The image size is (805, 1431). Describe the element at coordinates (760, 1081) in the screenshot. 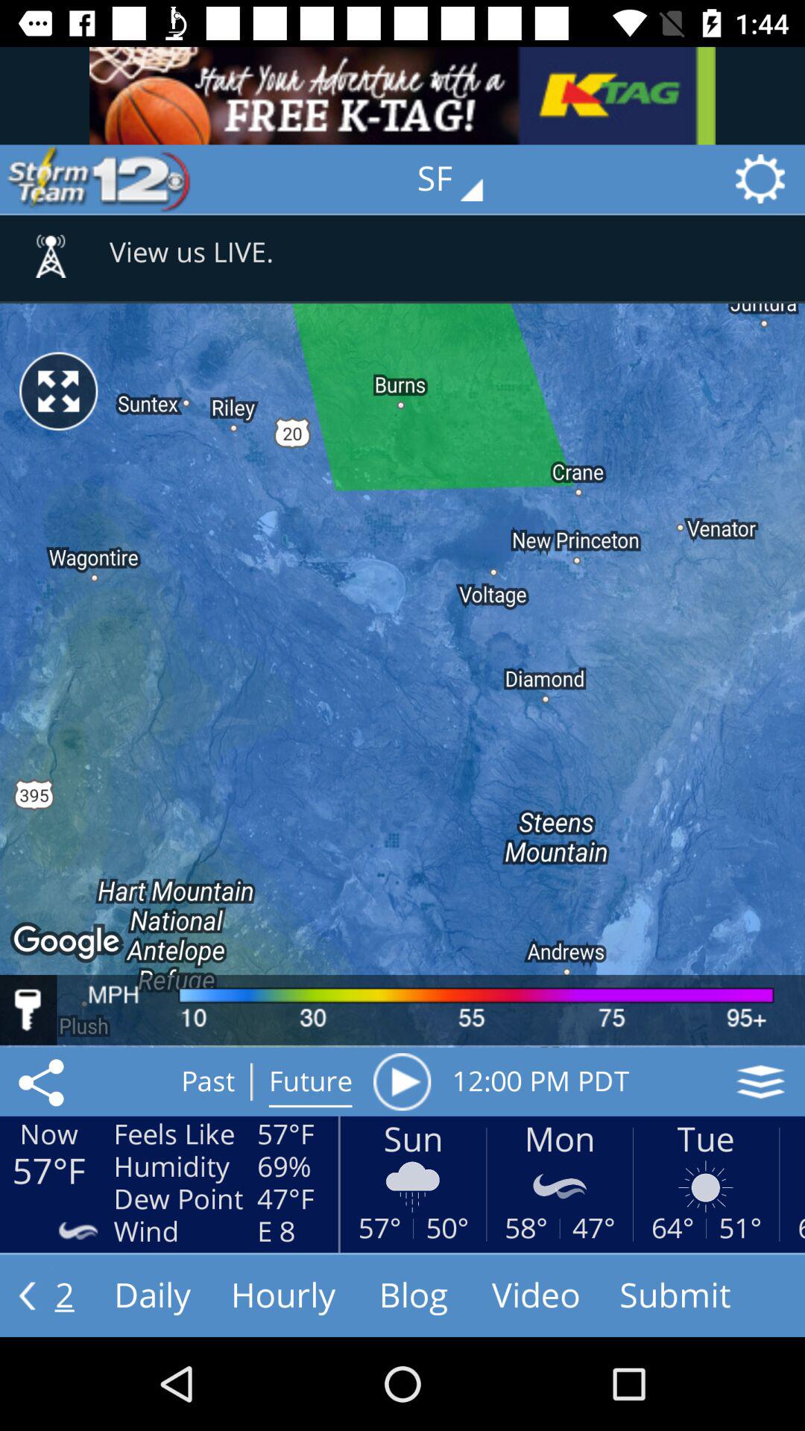

I see `choose icon next to 12 00 pm item` at that location.